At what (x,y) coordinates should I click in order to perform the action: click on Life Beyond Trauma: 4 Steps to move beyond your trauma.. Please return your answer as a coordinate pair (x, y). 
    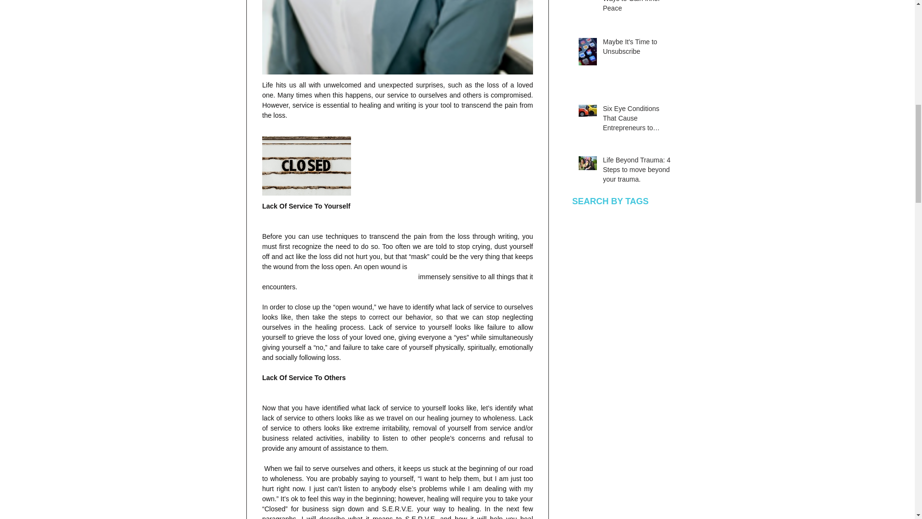
    Looking at the image, I should click on (637, 172).